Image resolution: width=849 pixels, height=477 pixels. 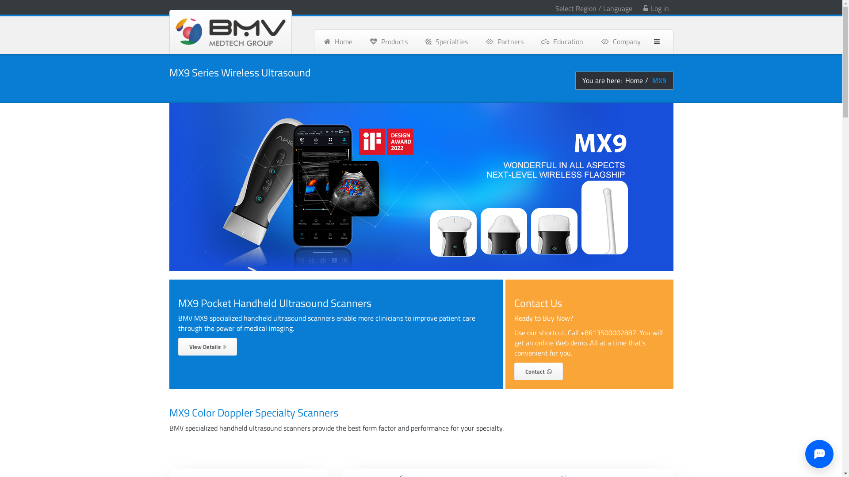 What do you see at coordinates (505, 42) in the screenshot?
I see `Partners` at bounding box center [505, 42].